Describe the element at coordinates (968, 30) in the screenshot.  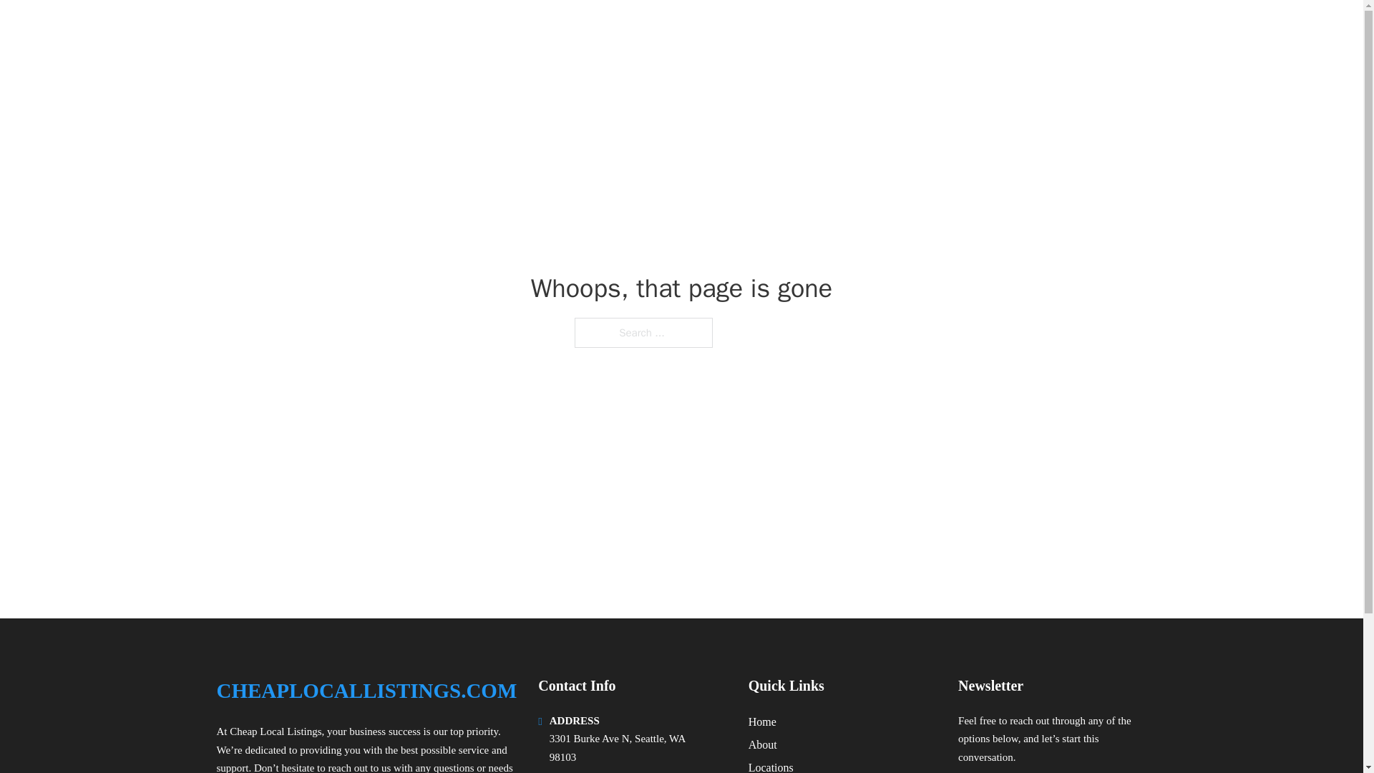
I see `HOME` at that location.